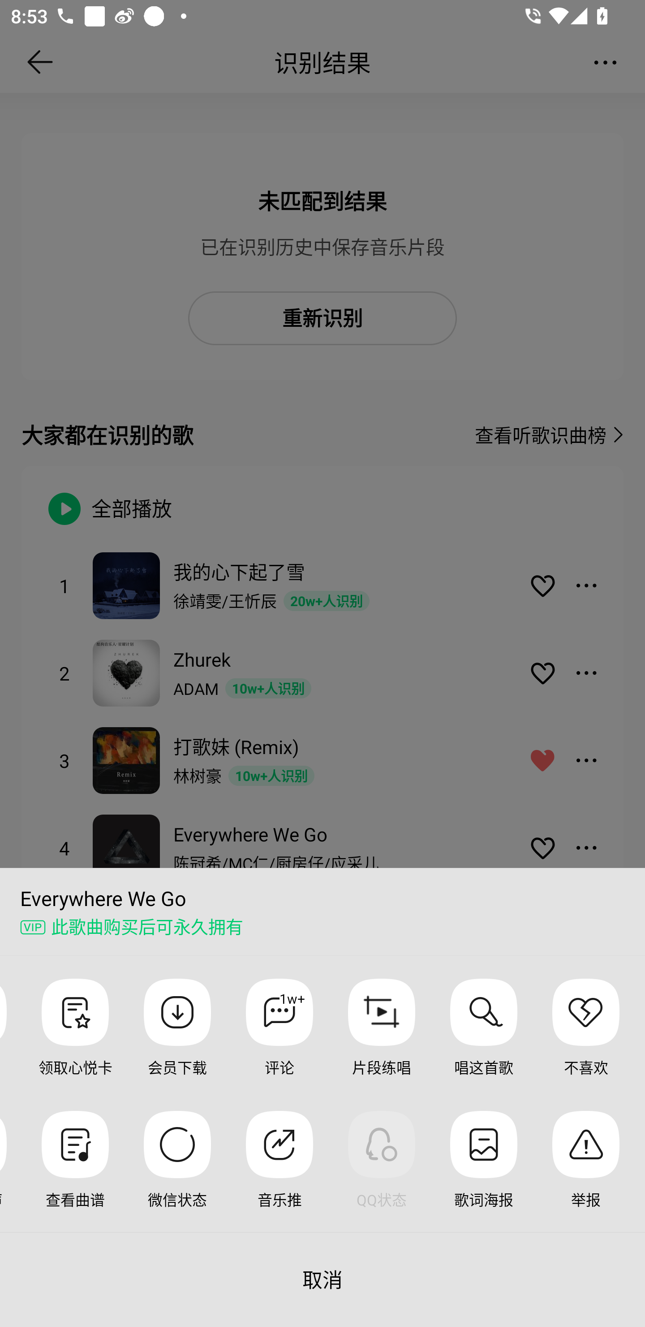  Describe the element at coordinates (177, 1039) in the screenshot. I see `会员下载` at that location.